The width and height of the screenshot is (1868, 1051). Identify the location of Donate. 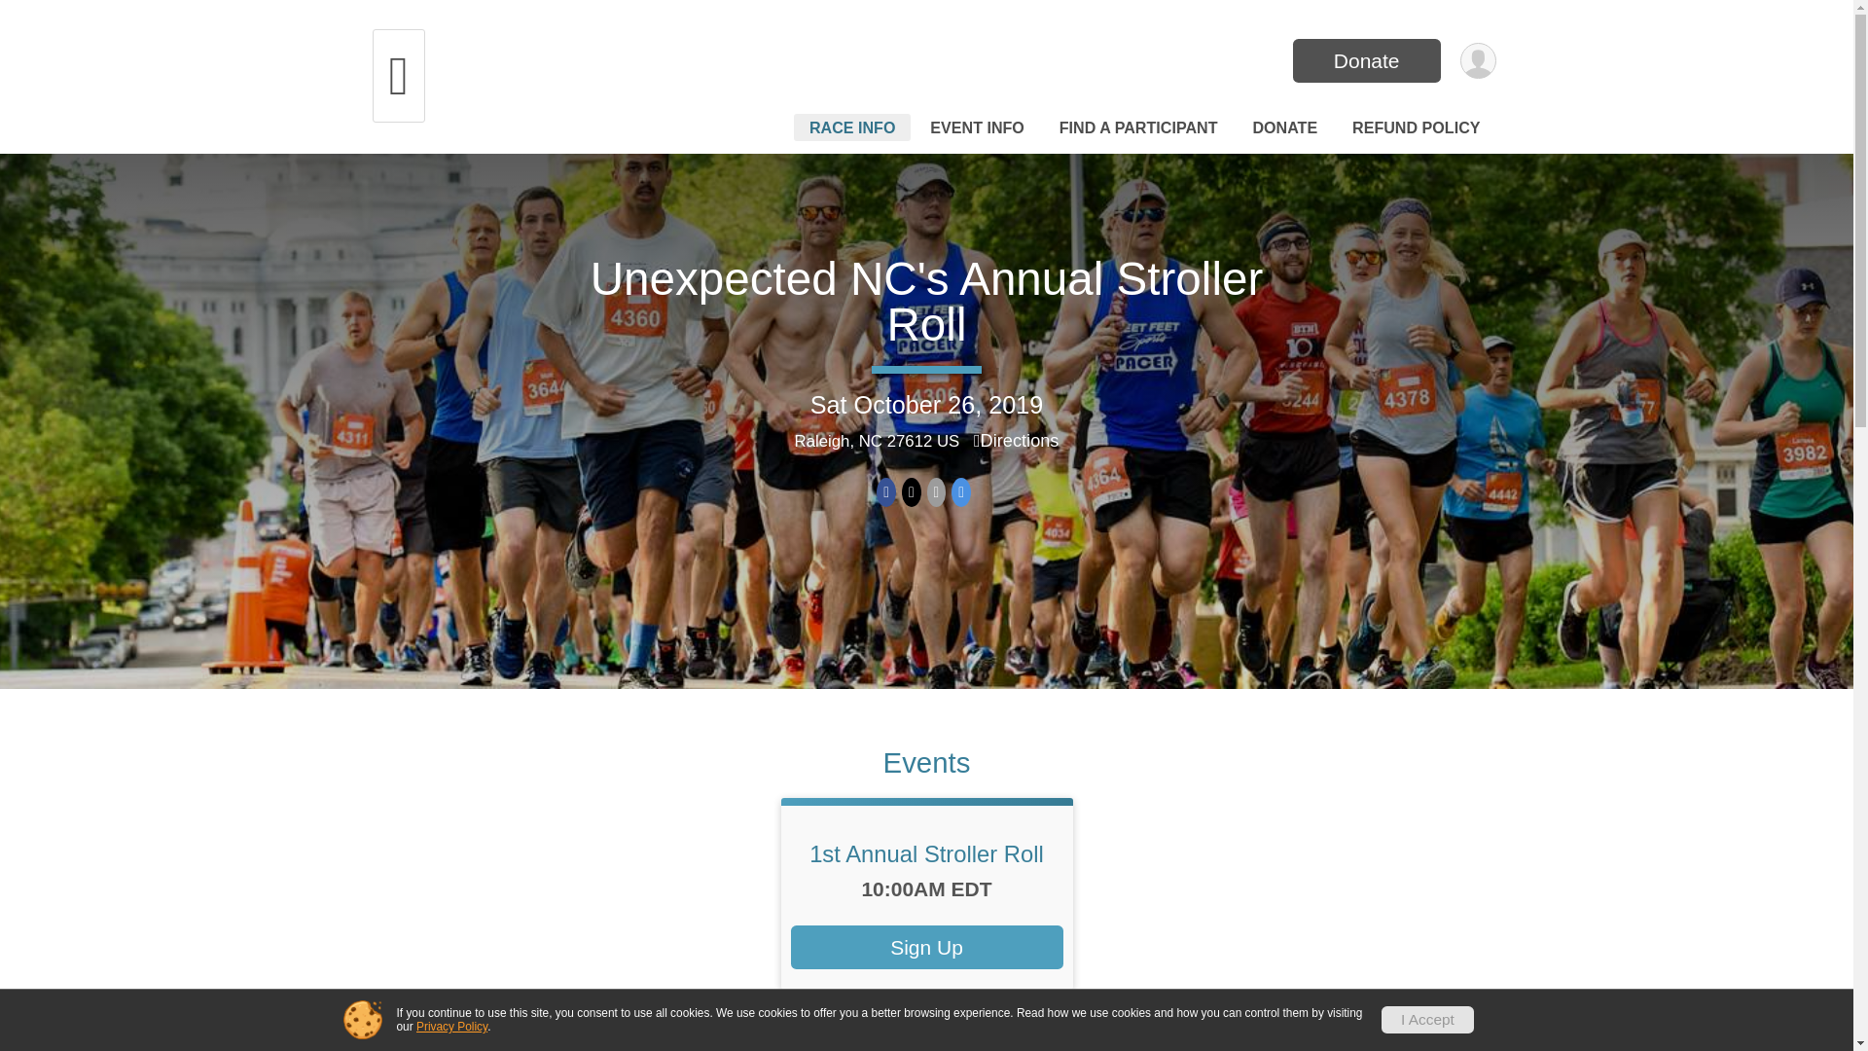
(1366, 60).